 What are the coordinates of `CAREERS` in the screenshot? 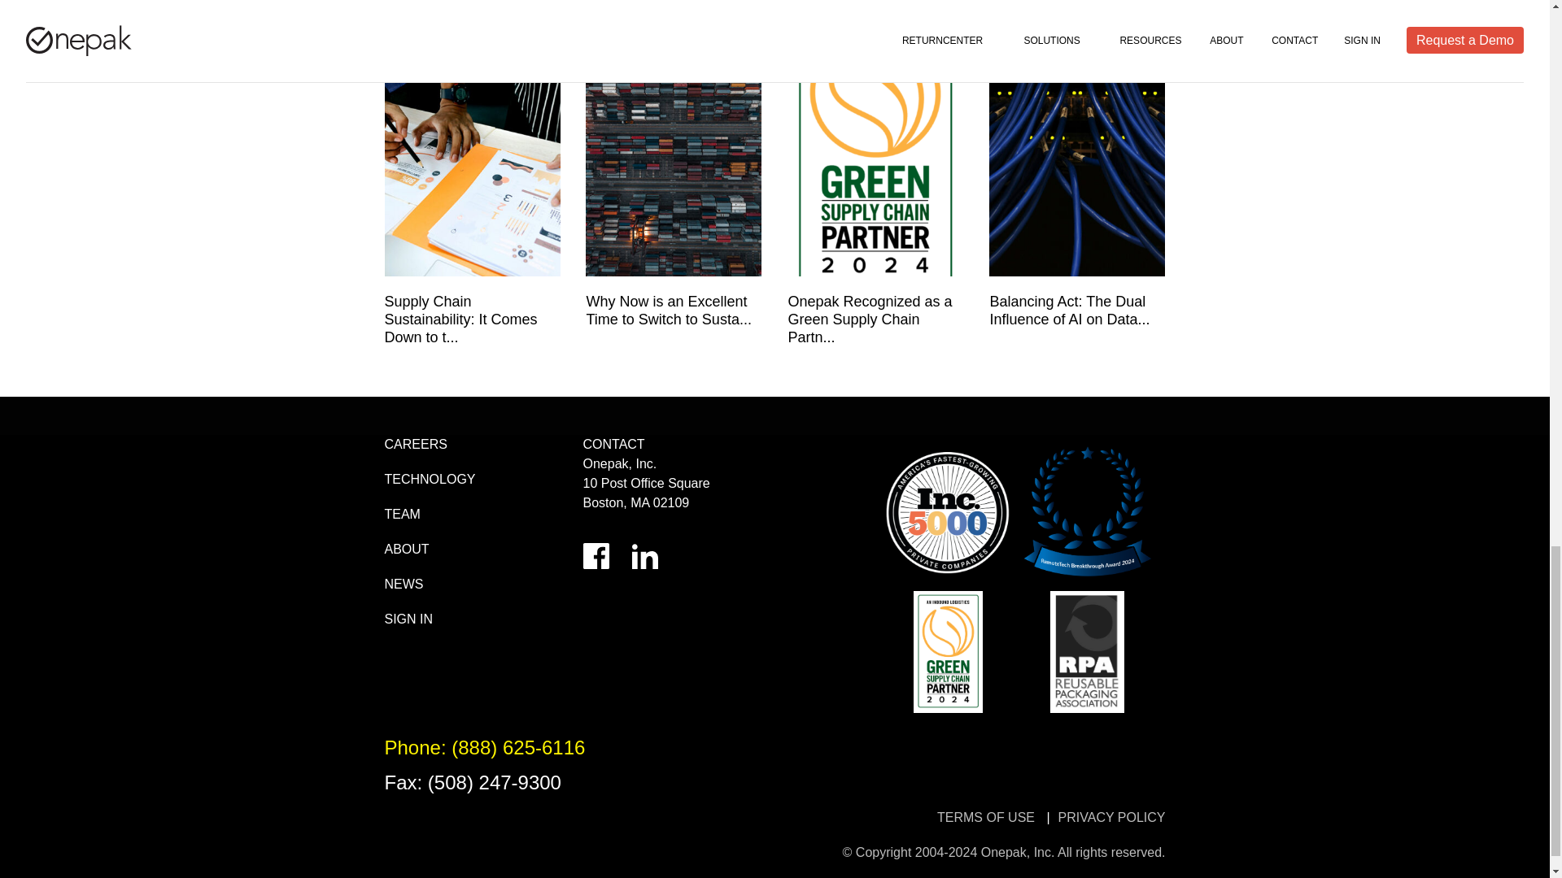 It's located at (415, 444).